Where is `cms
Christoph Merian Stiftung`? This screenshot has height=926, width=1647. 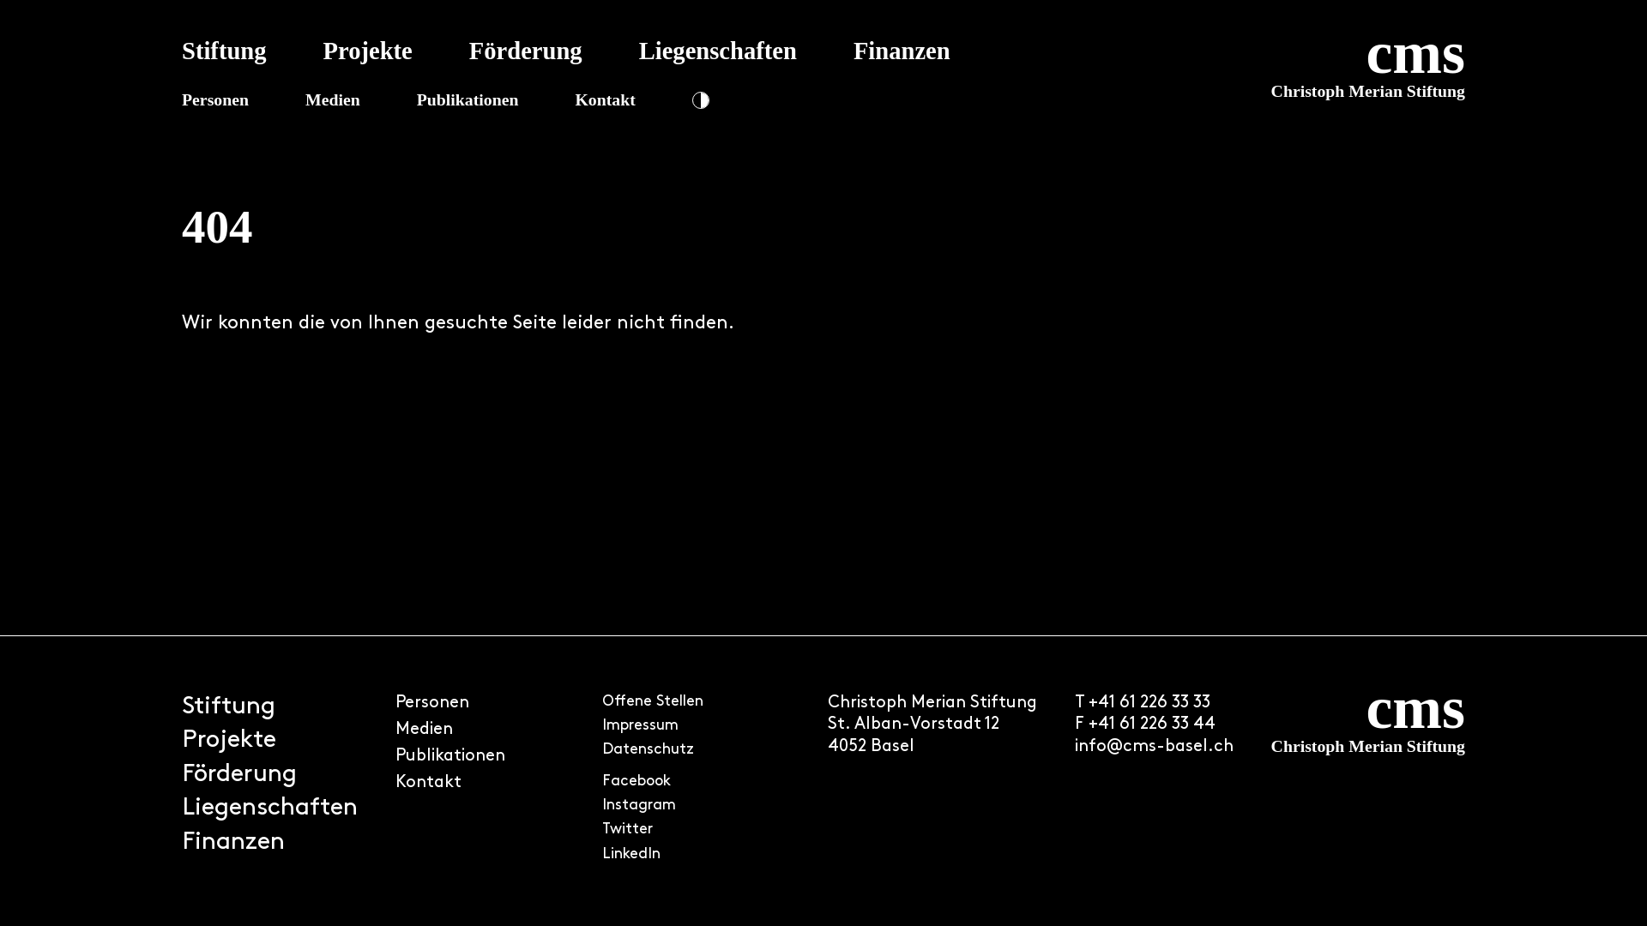
cms
Christoph Merian Stiftung is located at coordinates (1208, 79).